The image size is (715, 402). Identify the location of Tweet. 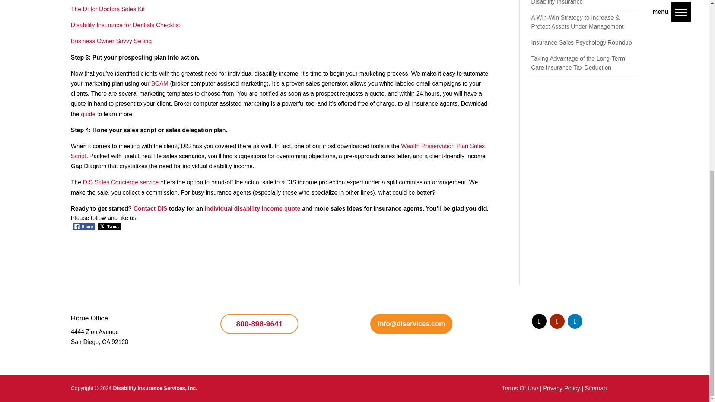
(109, 226).